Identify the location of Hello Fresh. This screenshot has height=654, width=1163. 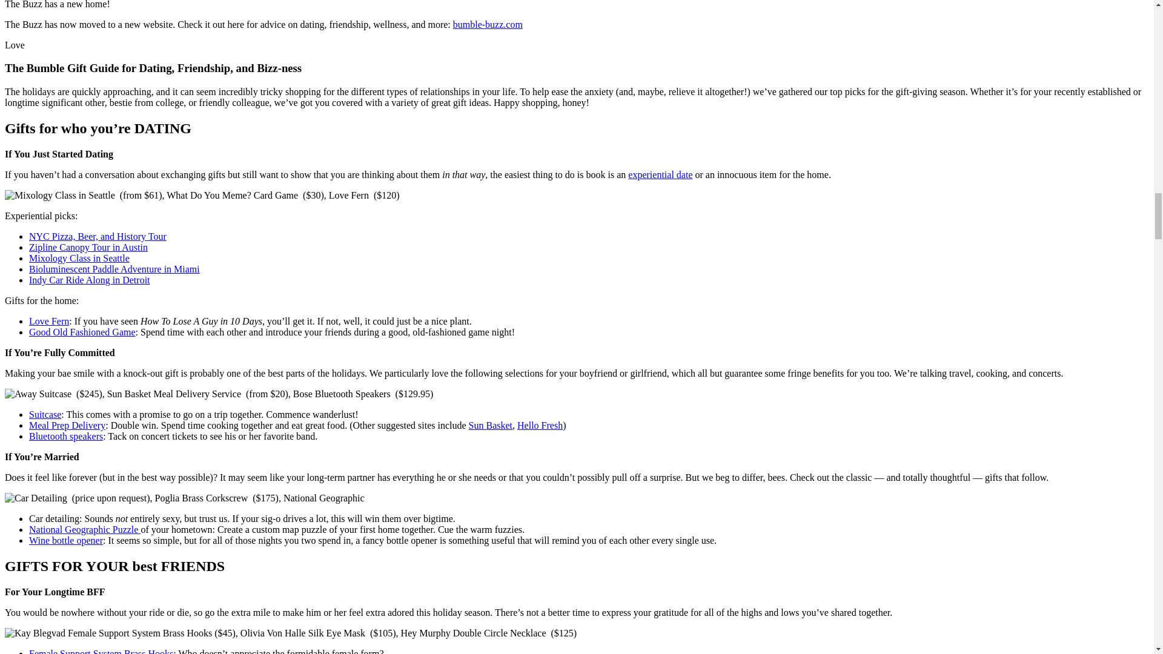
(540, 425).